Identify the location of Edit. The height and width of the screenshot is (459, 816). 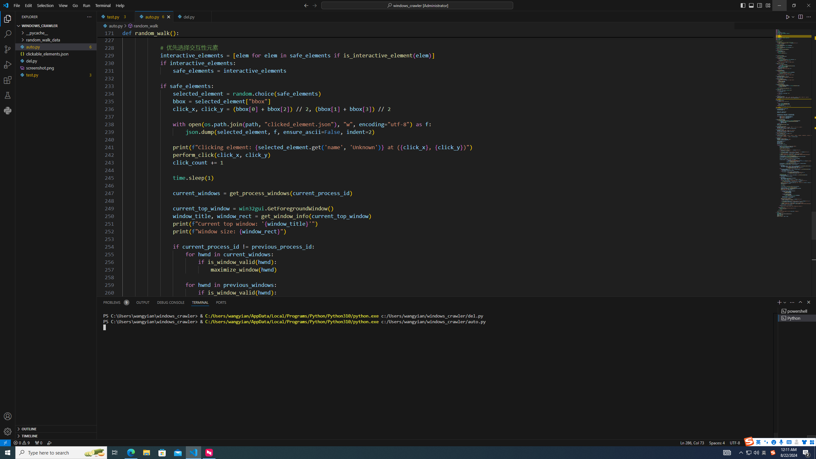
(29, 5).